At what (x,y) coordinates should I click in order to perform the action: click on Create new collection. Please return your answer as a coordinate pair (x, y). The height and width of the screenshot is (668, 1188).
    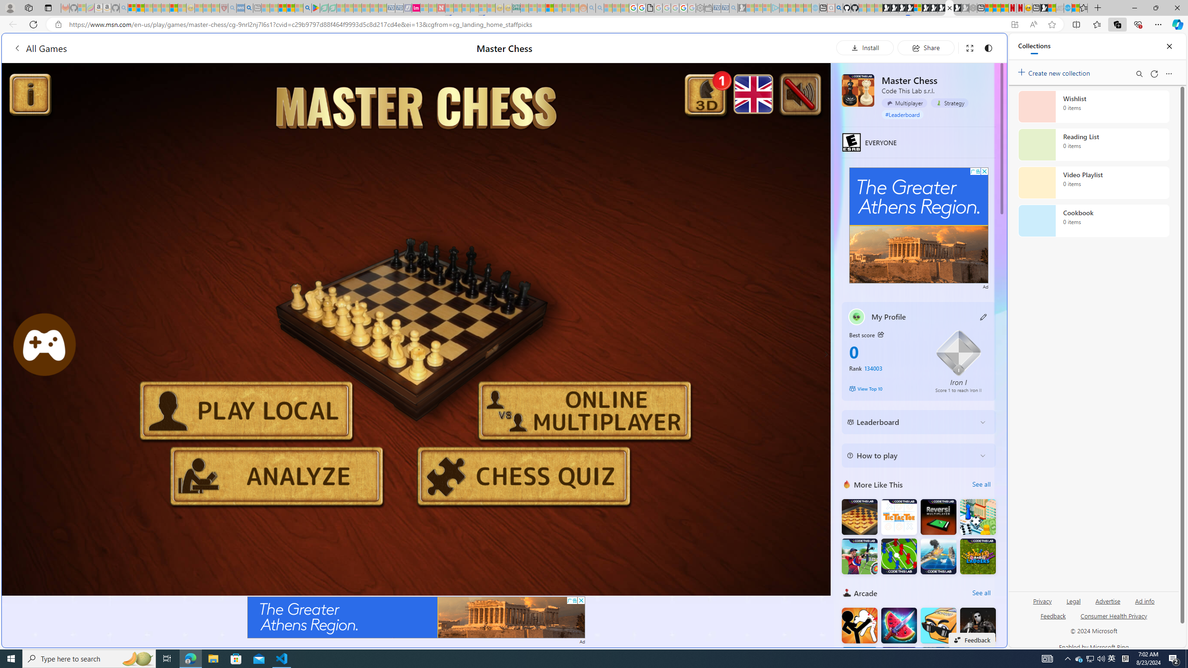
    Looking at the image, I should click on (1055, 71).